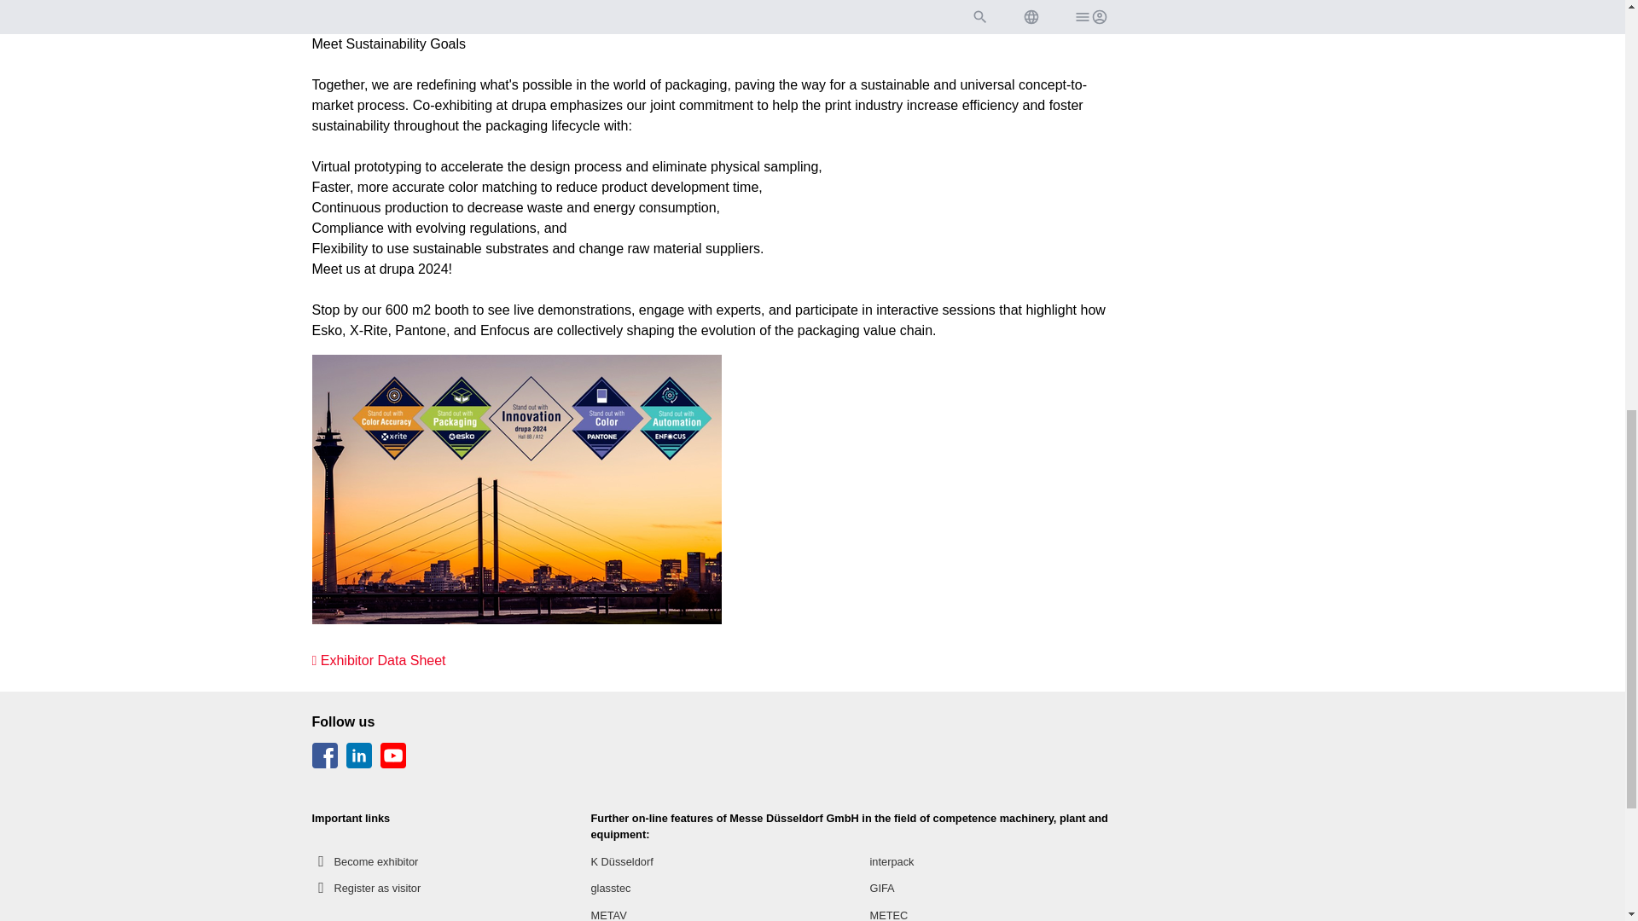 The height and width of the screenshot is (921, 1638). I want to click on Facebook, so click(326, 762).